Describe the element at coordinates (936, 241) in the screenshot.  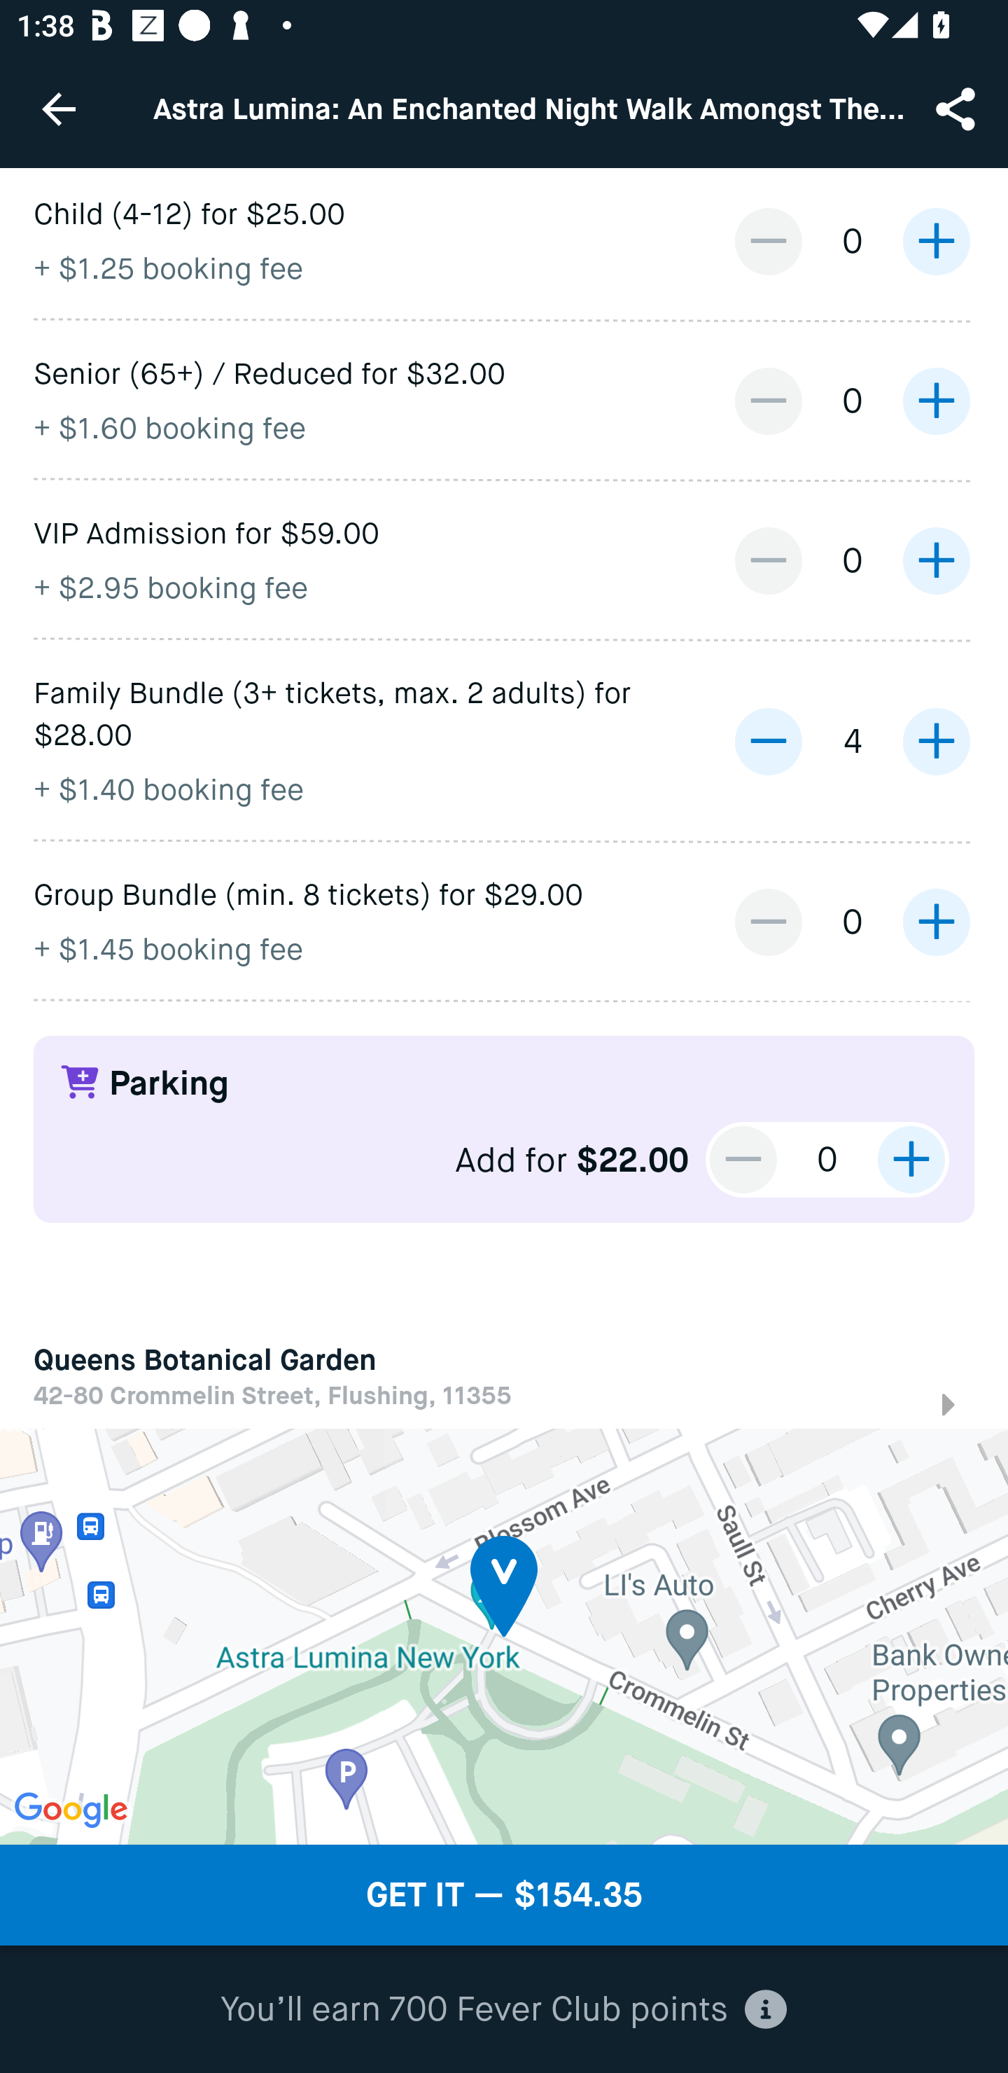
I see `increase` at that location.